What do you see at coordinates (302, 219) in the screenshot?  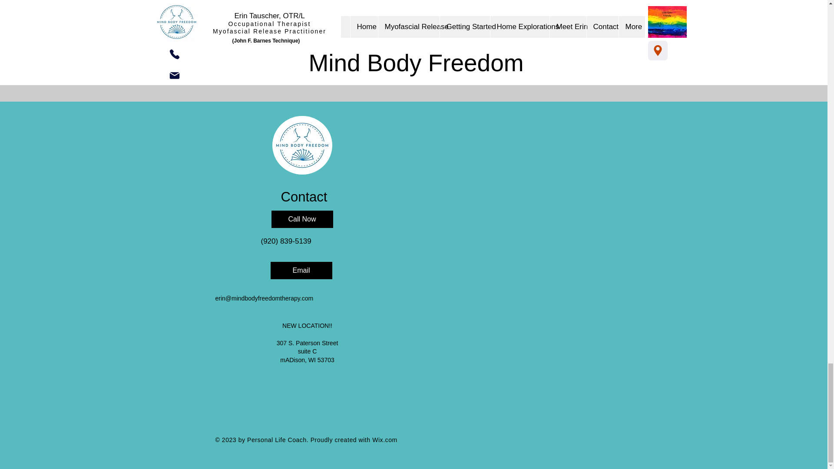 I see `Call Now` at bounding box center [302, 219].